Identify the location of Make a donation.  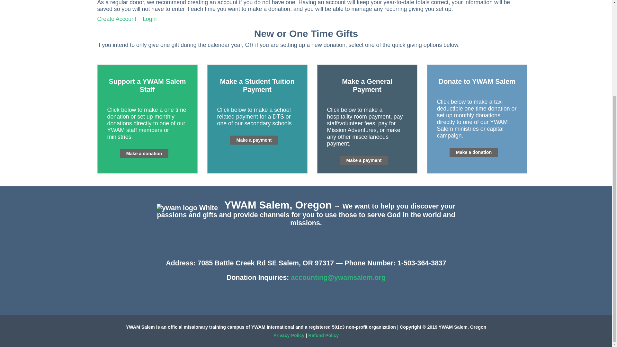
(144, 154).